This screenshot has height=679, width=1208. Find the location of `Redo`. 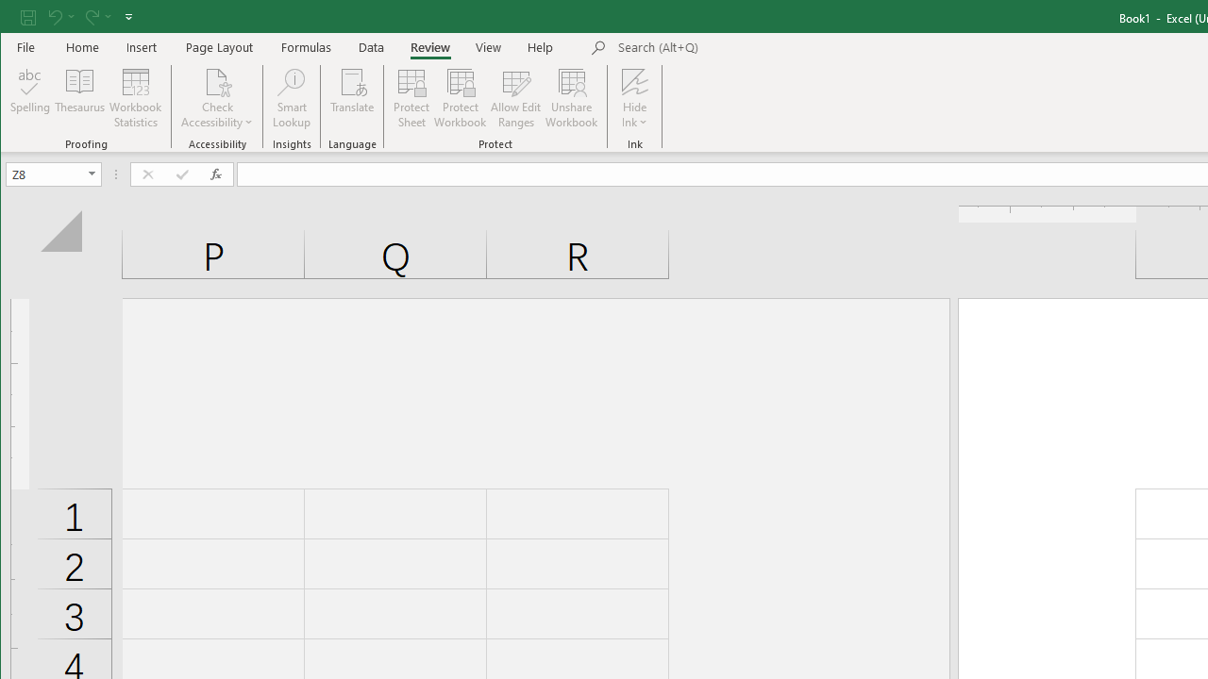

Redo is located at coordinates (96, 17).